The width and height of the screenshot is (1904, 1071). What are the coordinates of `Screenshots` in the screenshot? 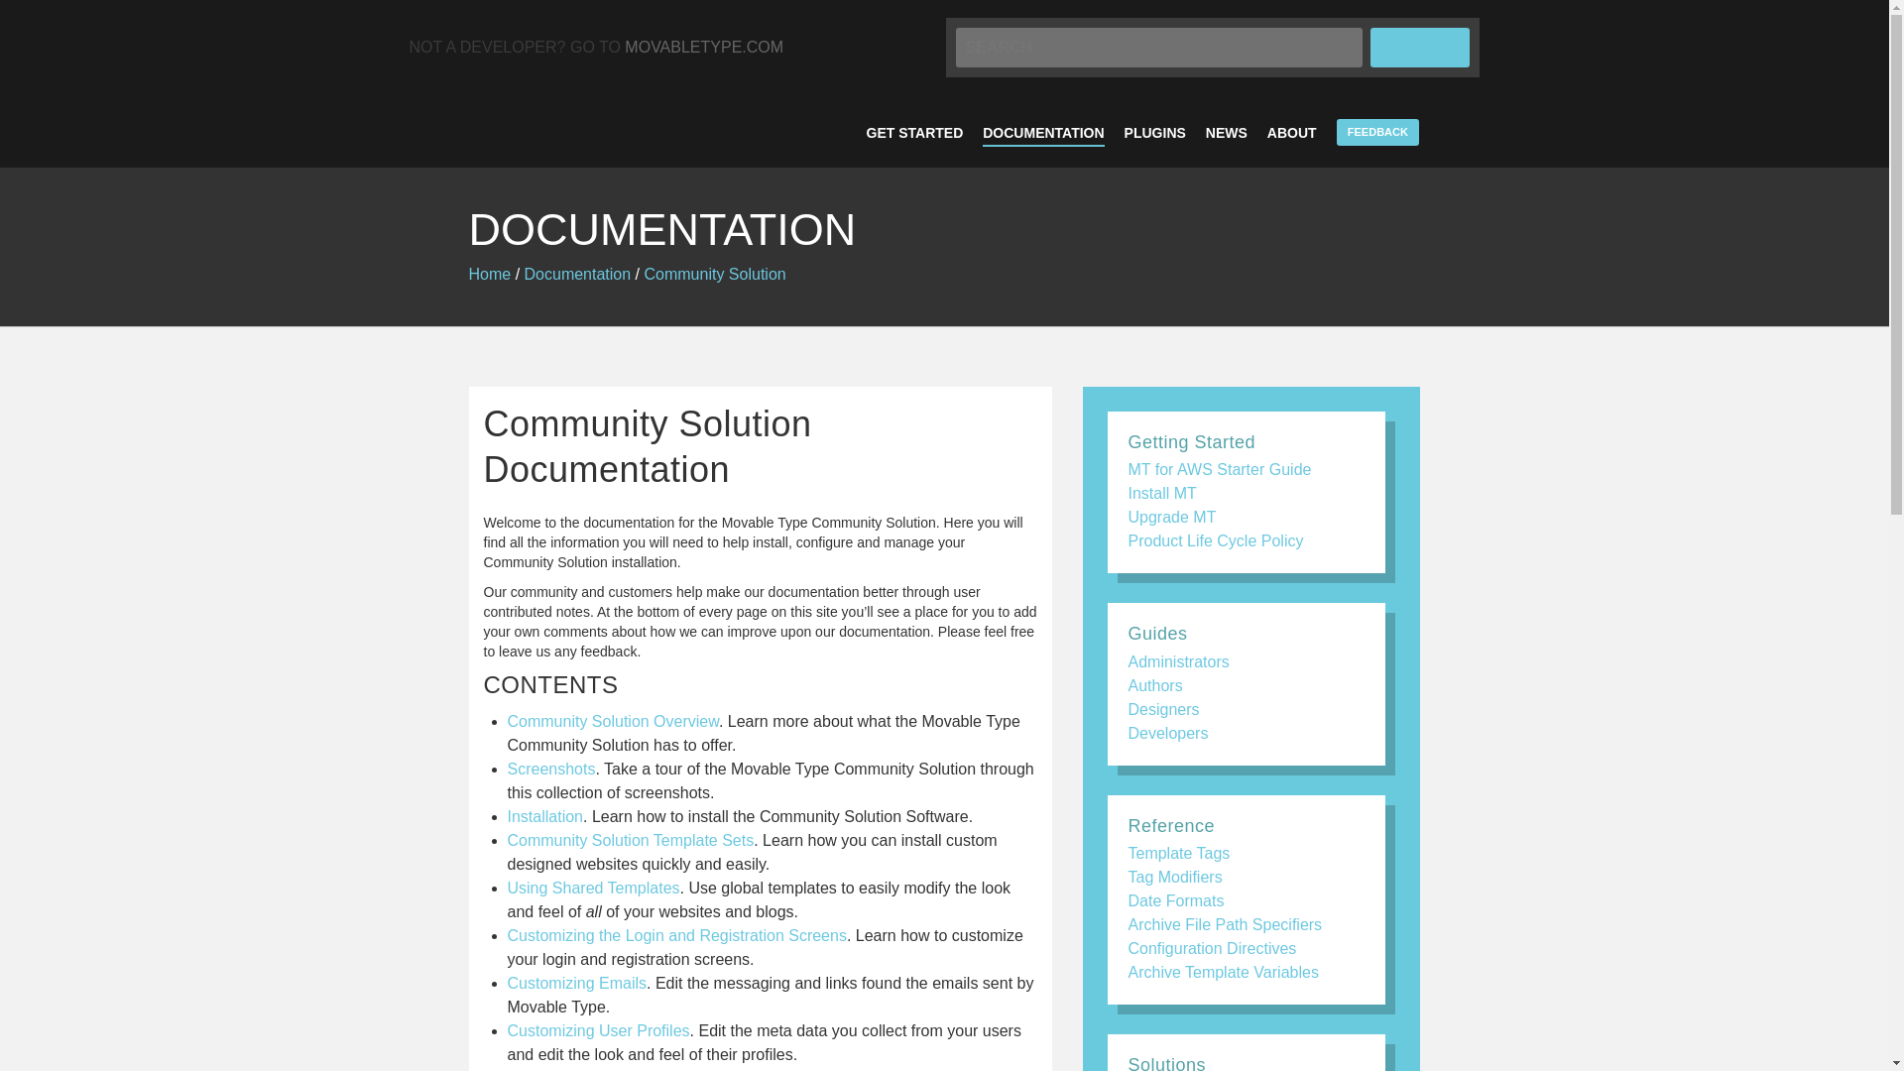 It's located at (551, 769).